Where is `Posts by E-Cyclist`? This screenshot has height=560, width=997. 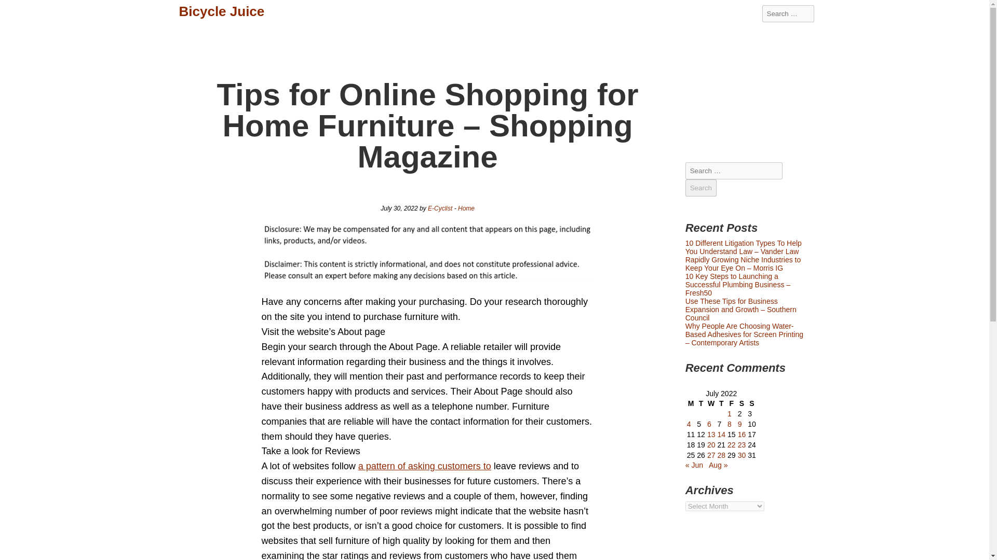 Posts by E-Cyclist is located at coordinates (440, 208).